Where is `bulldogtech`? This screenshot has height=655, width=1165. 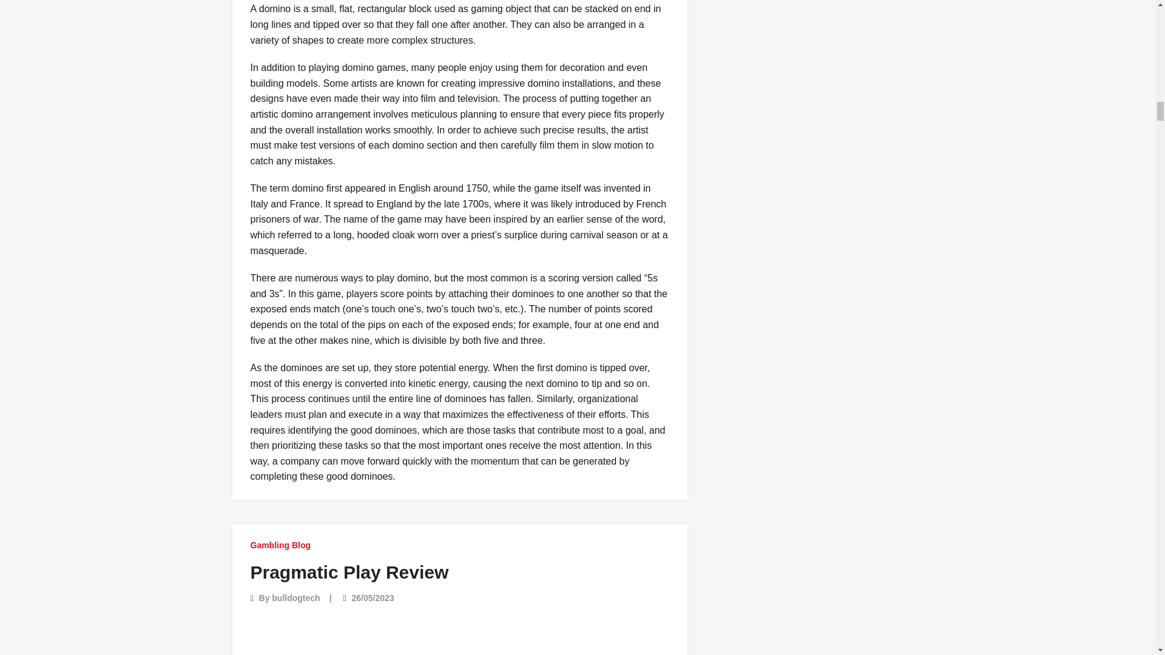 bulldogtech is located at coordinates (295, 598).